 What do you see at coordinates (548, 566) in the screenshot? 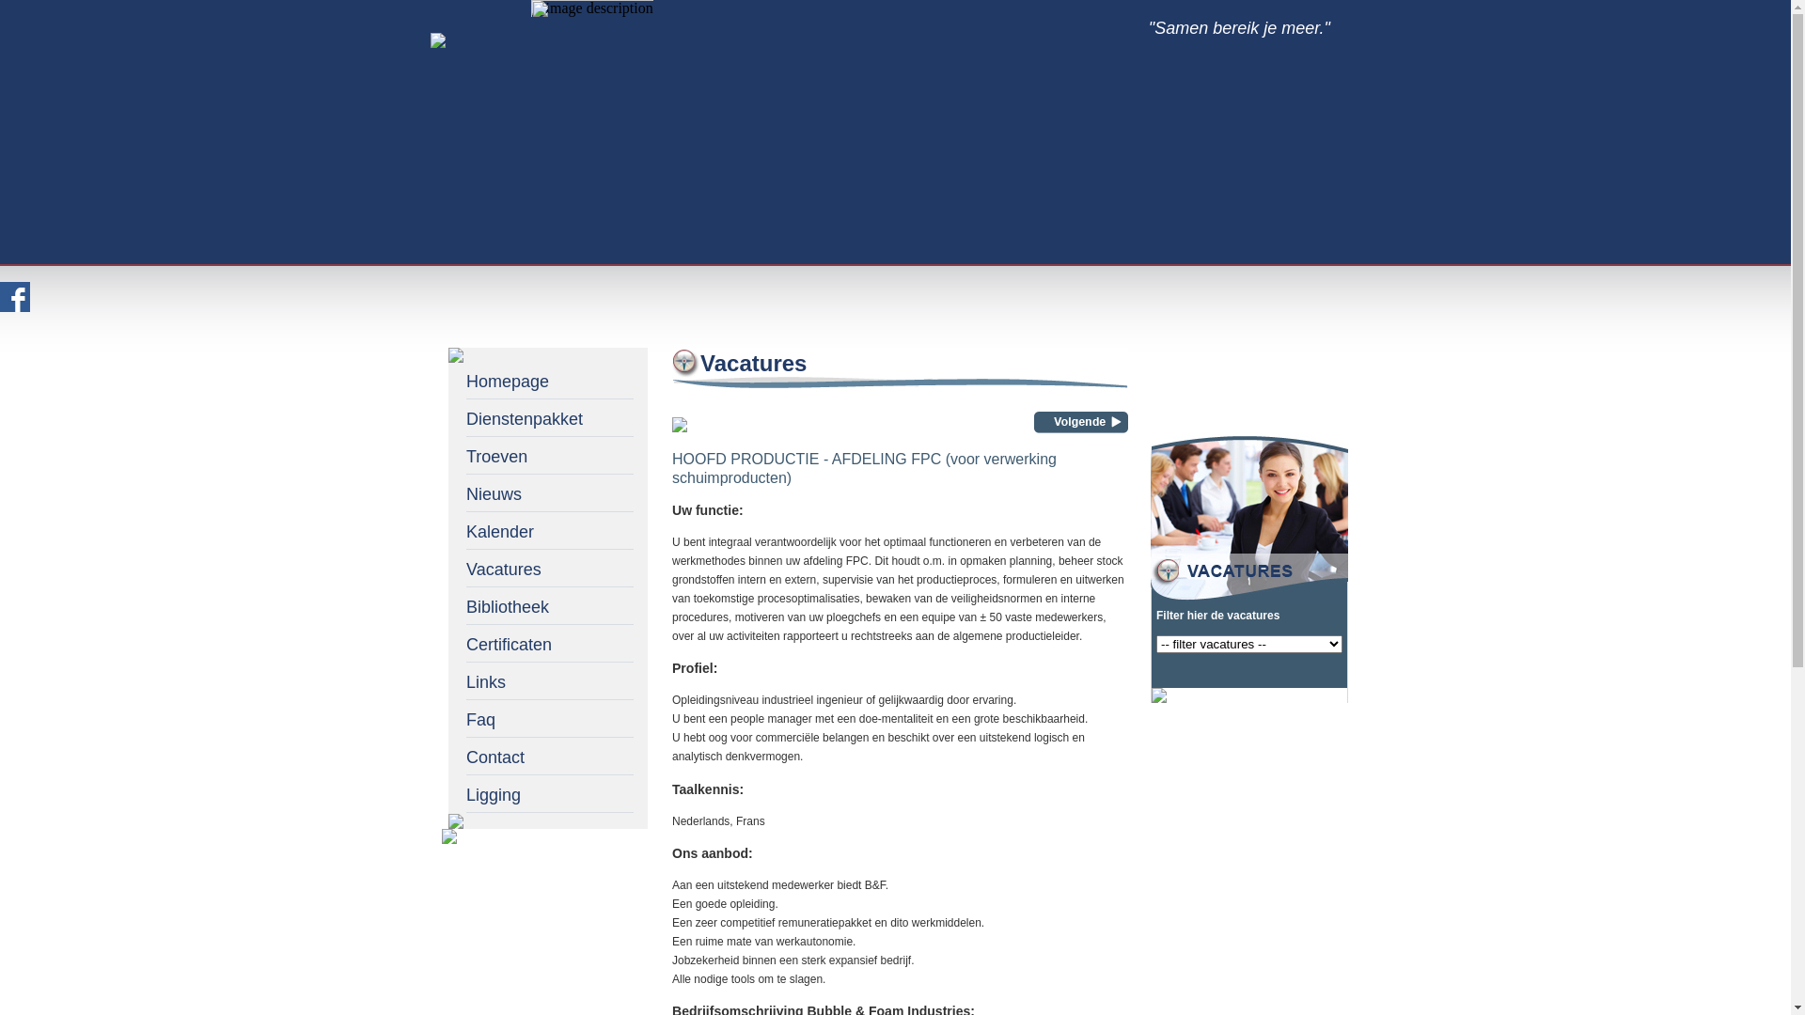
I see `Vacatures` at bounding box center [548, 566].